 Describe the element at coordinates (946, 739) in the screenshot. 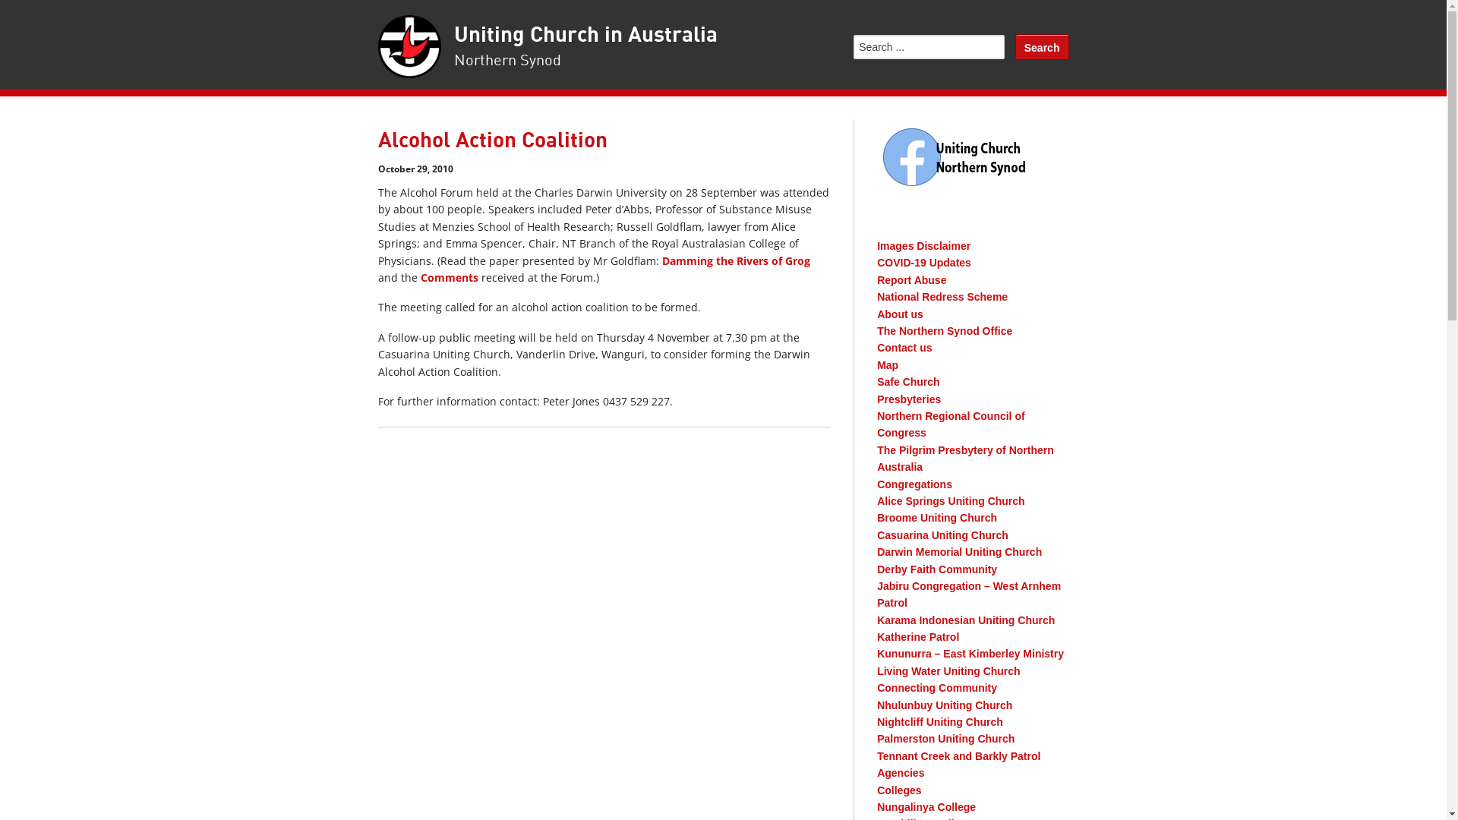

I see `Palmerston Uniting Church` at that location.